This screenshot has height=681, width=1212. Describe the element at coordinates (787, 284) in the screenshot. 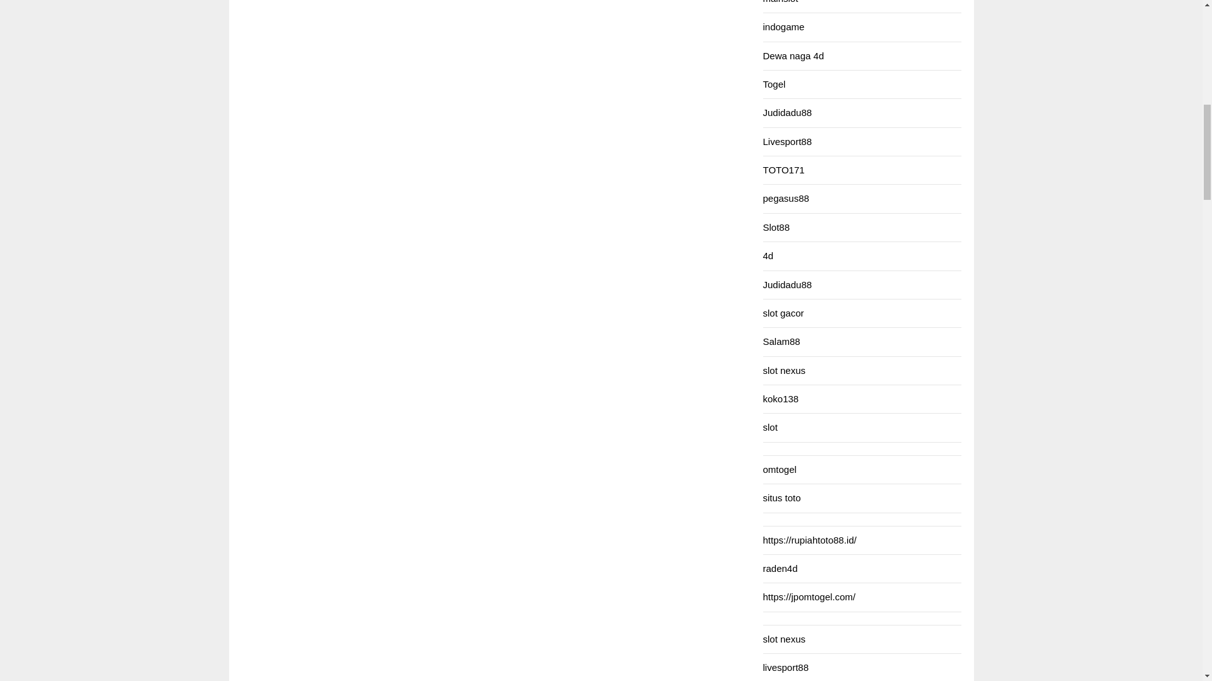

I see `Judidadu88` at that location.